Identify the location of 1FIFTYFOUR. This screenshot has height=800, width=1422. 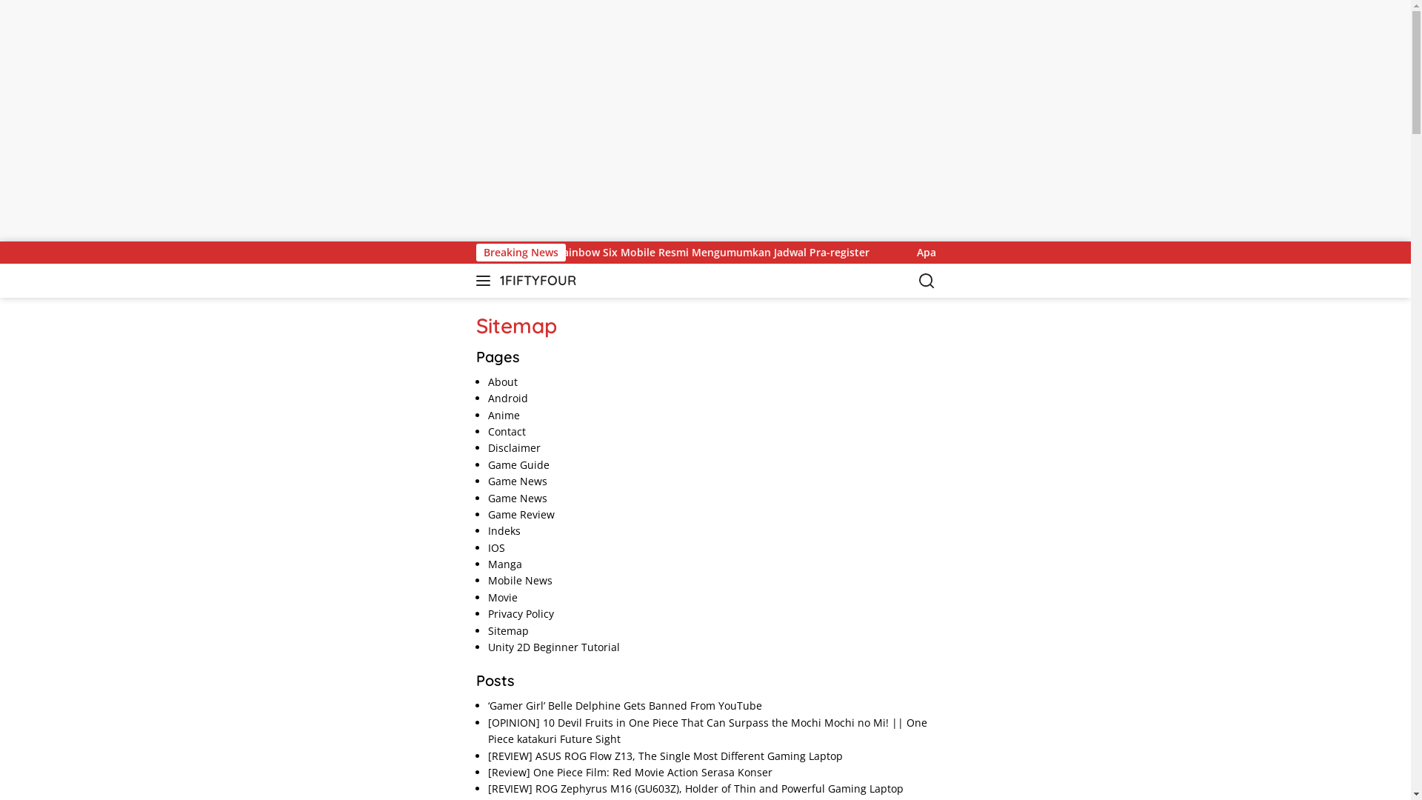
(538, 280).